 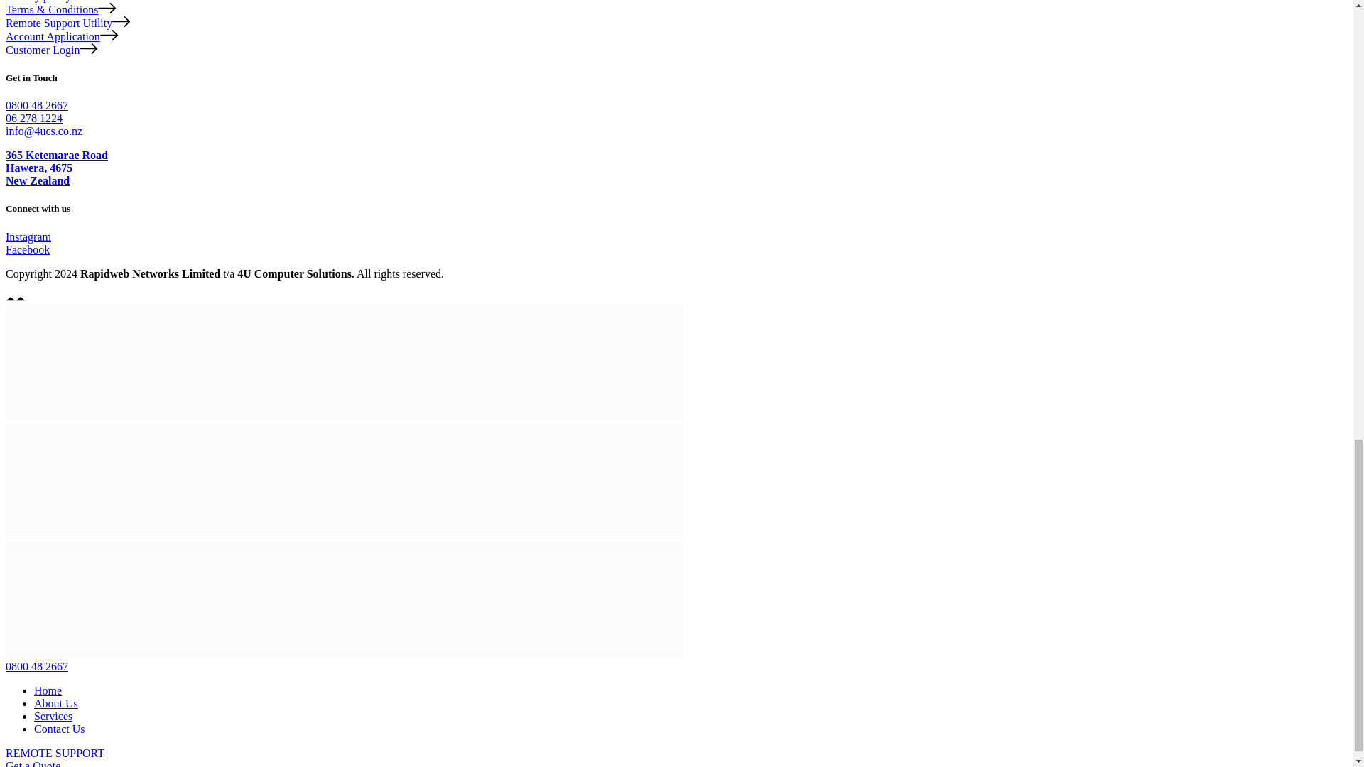 What do you see at coordinates (51, 50) in the screenshot?
I see `Customer Login` at bounding box center [51, 50].